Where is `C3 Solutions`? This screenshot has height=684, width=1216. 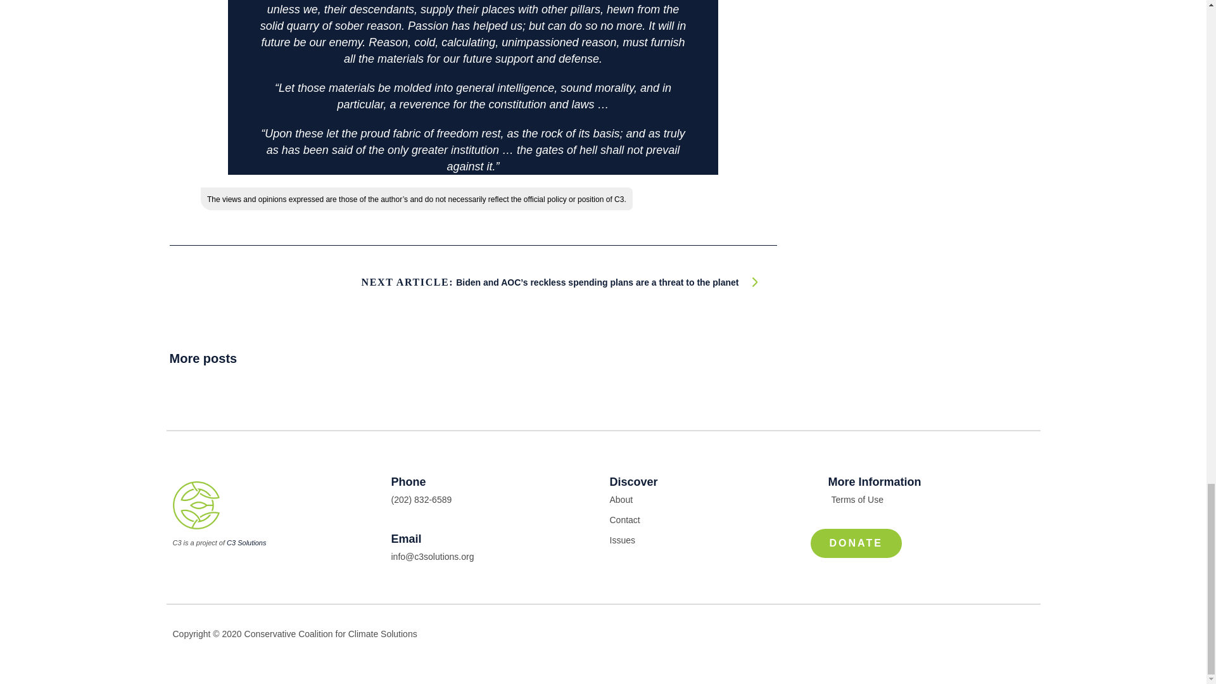
C3 Solutions is located at coordinates (246, 542).